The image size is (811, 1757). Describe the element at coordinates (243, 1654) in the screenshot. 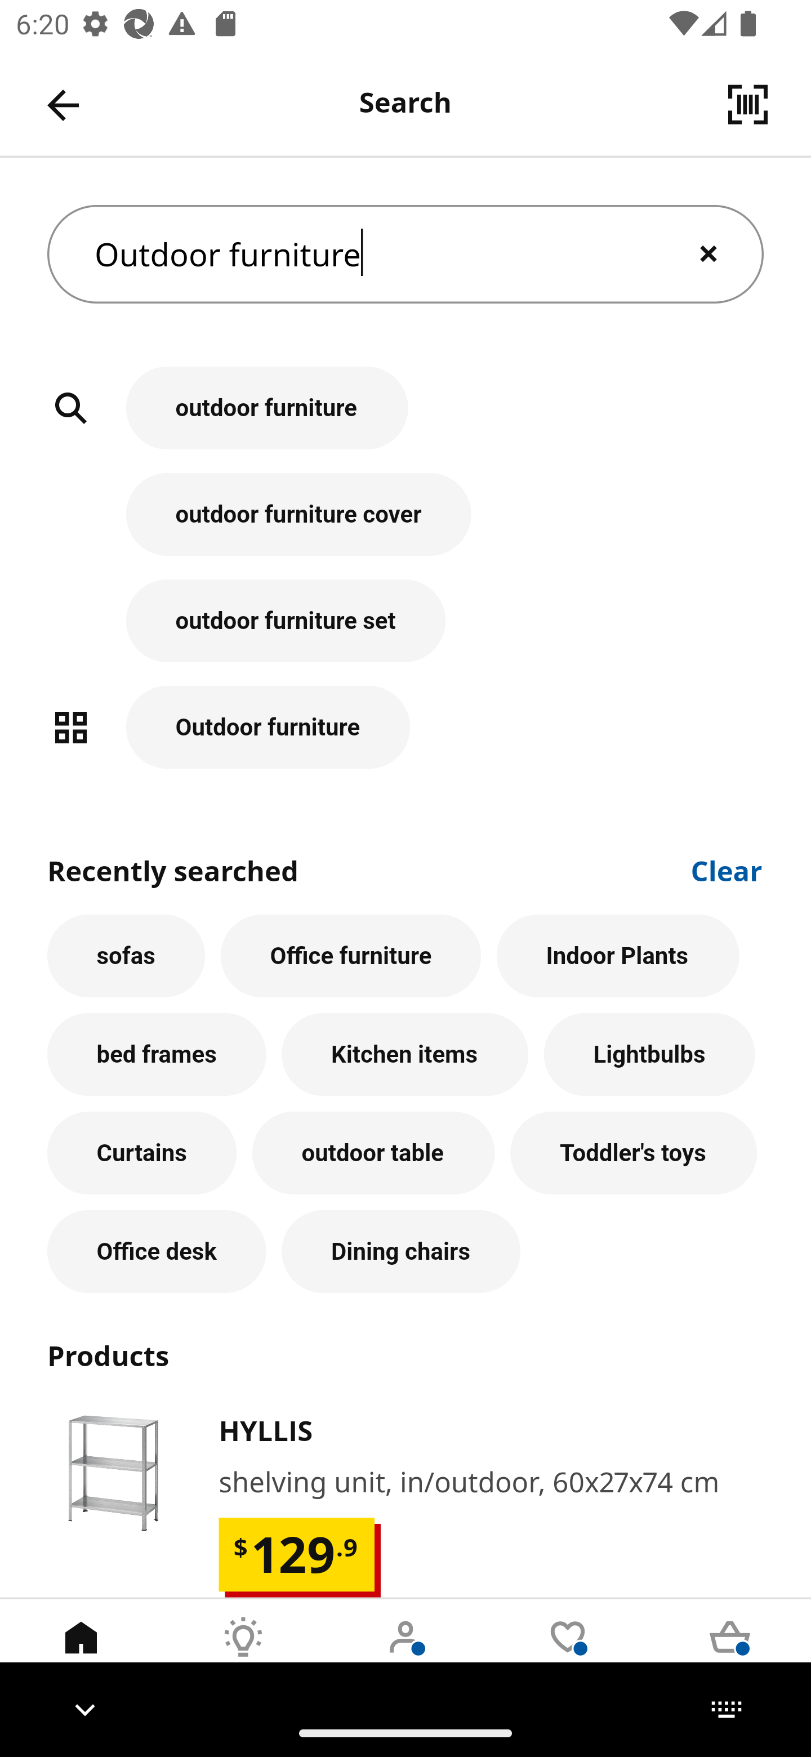

I see `Inspirations
Tab 2 of 5` at that location.